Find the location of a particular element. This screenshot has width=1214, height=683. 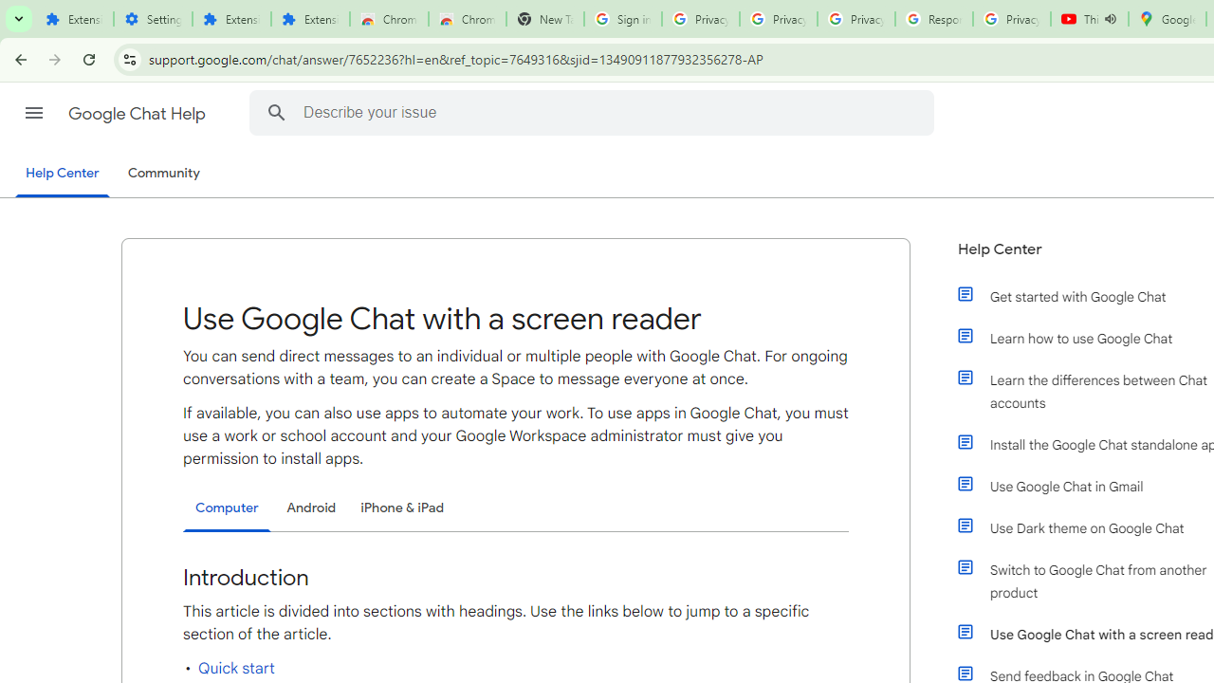

Chrome Web Store is located at coordinates (389, 19).